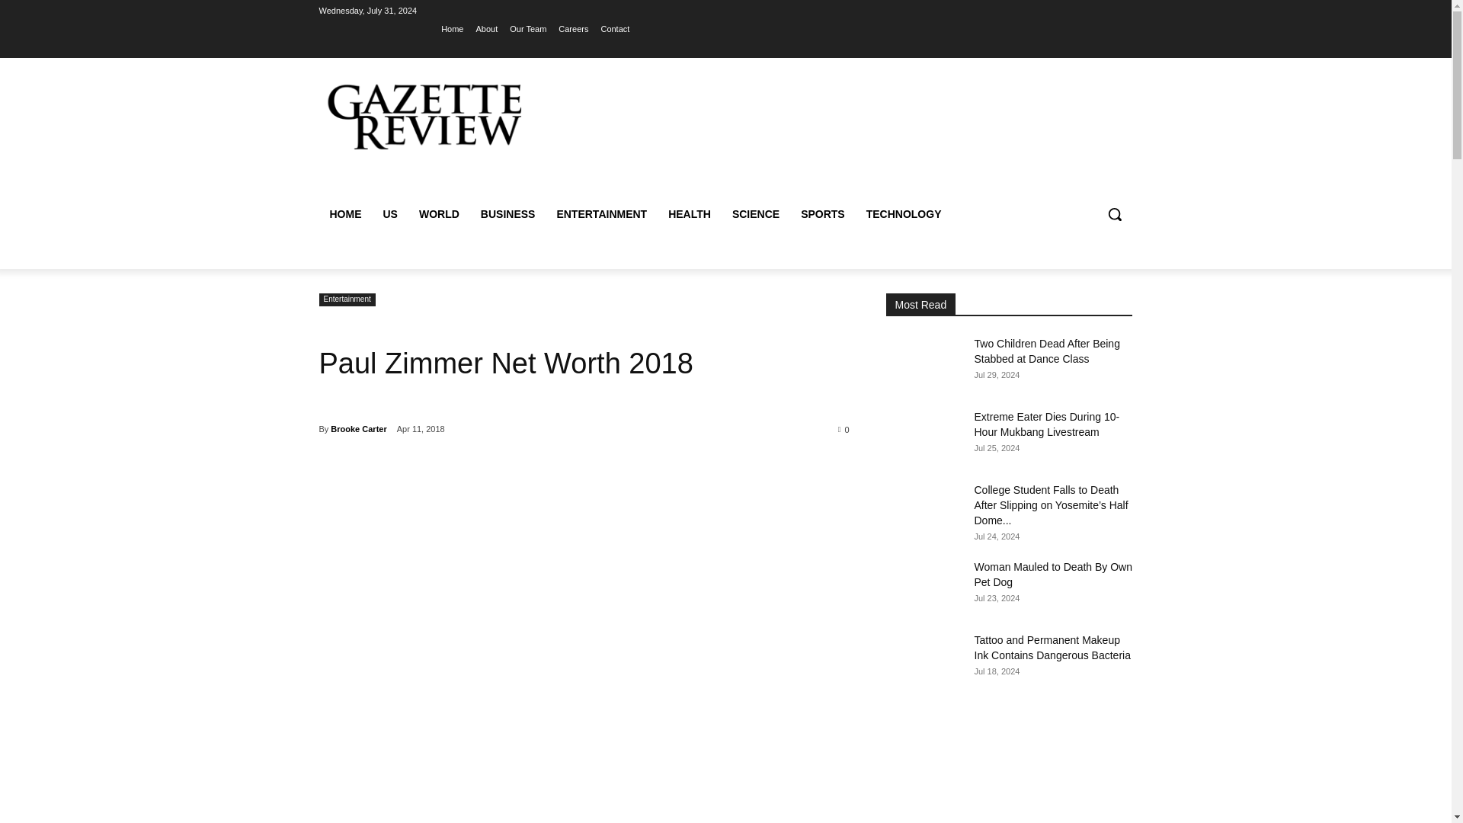 The height and width of the screenshot is (823, 1463). I want to click on ENTERTAINMENT, so click(601, 213).